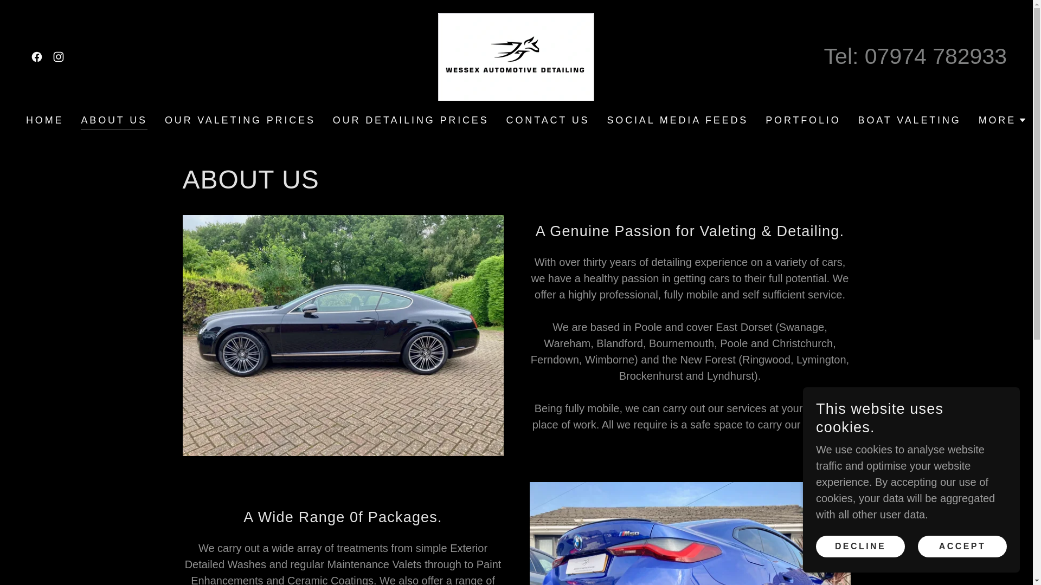 The height and width of the screenshot is (585, 1041). I want to click on MORE, so click(1002, 120).